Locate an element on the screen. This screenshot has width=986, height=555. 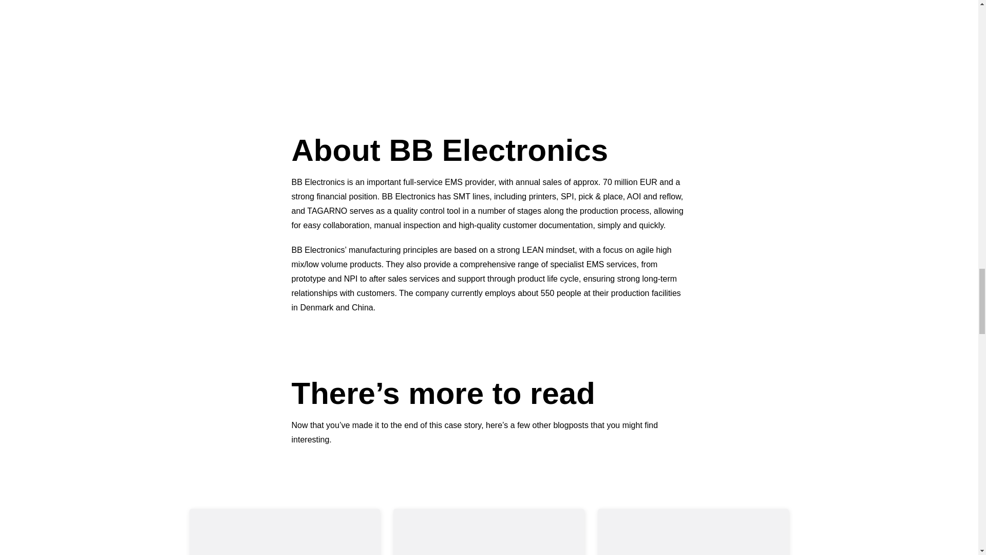
Read more is located at coordinates (285, 532).